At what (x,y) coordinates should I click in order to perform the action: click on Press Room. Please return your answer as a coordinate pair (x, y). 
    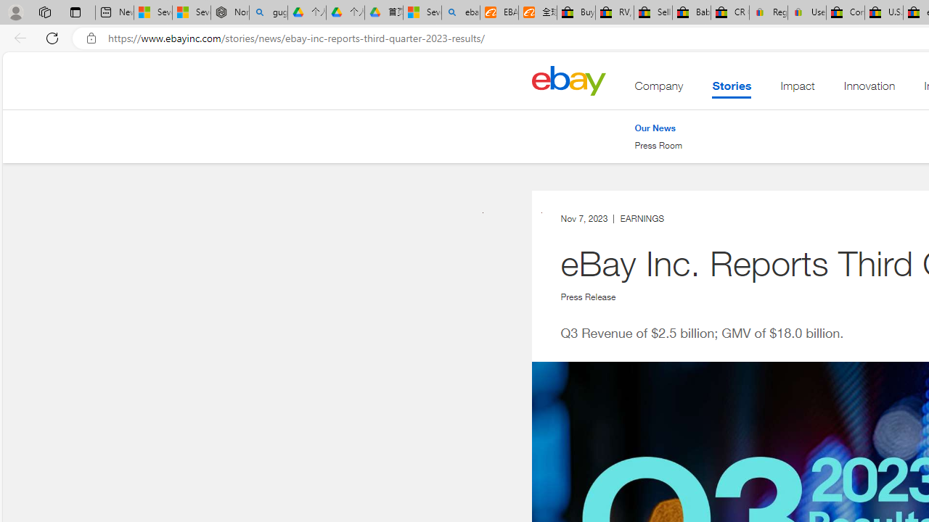
    Looking at the image, I should click on (658, 145).